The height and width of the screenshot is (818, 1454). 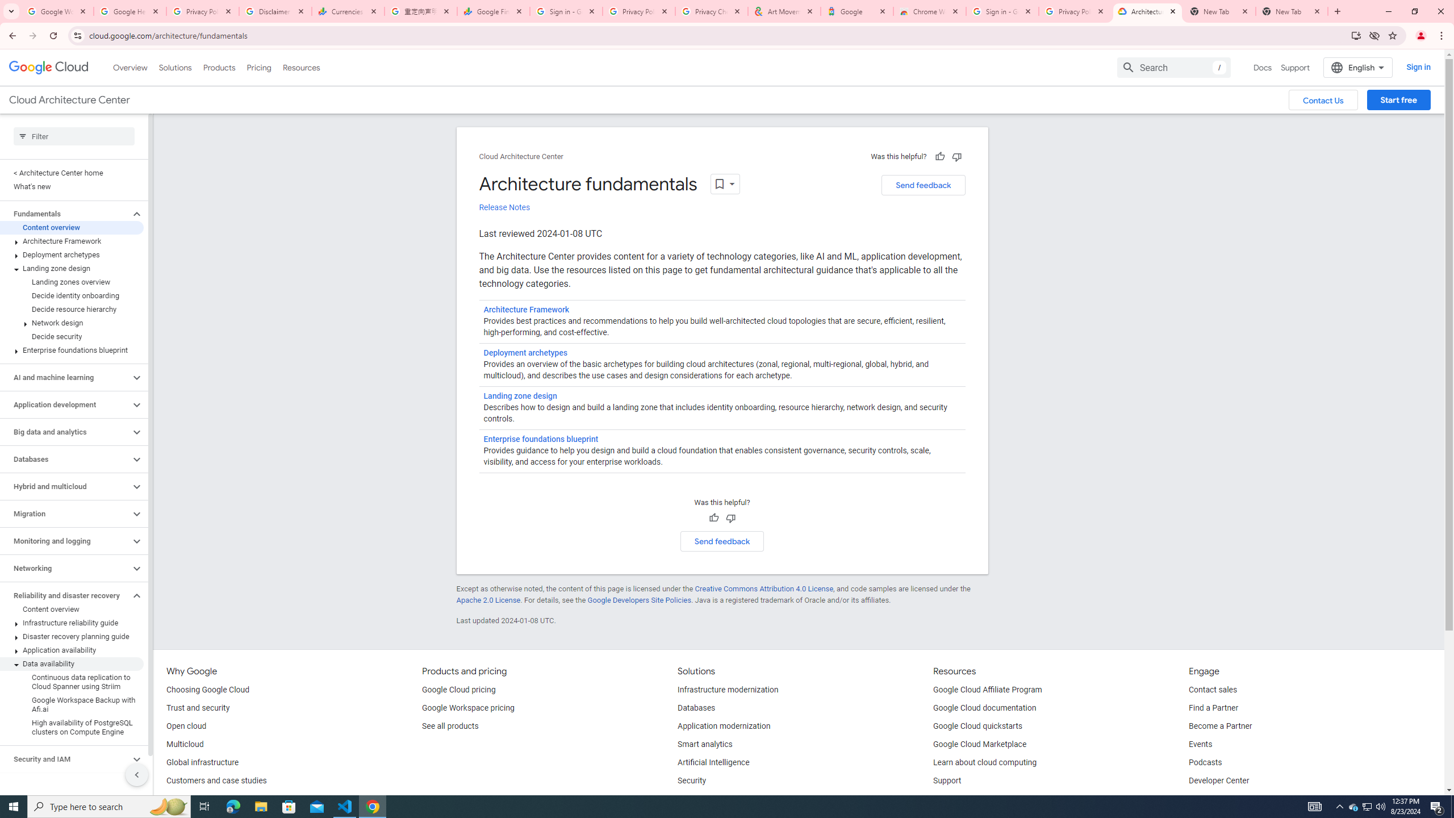 I want to click on Trust and security, so click(x=198, y=708).